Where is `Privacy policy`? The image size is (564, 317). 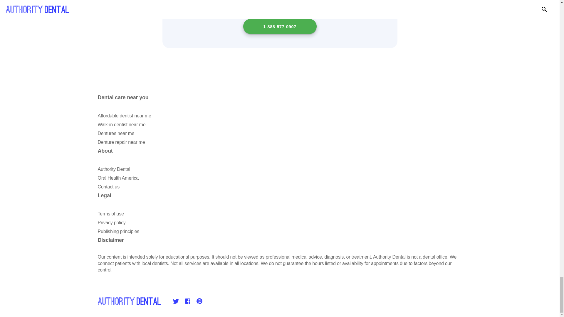
Privacy policy is located at coordinates (111, 222).